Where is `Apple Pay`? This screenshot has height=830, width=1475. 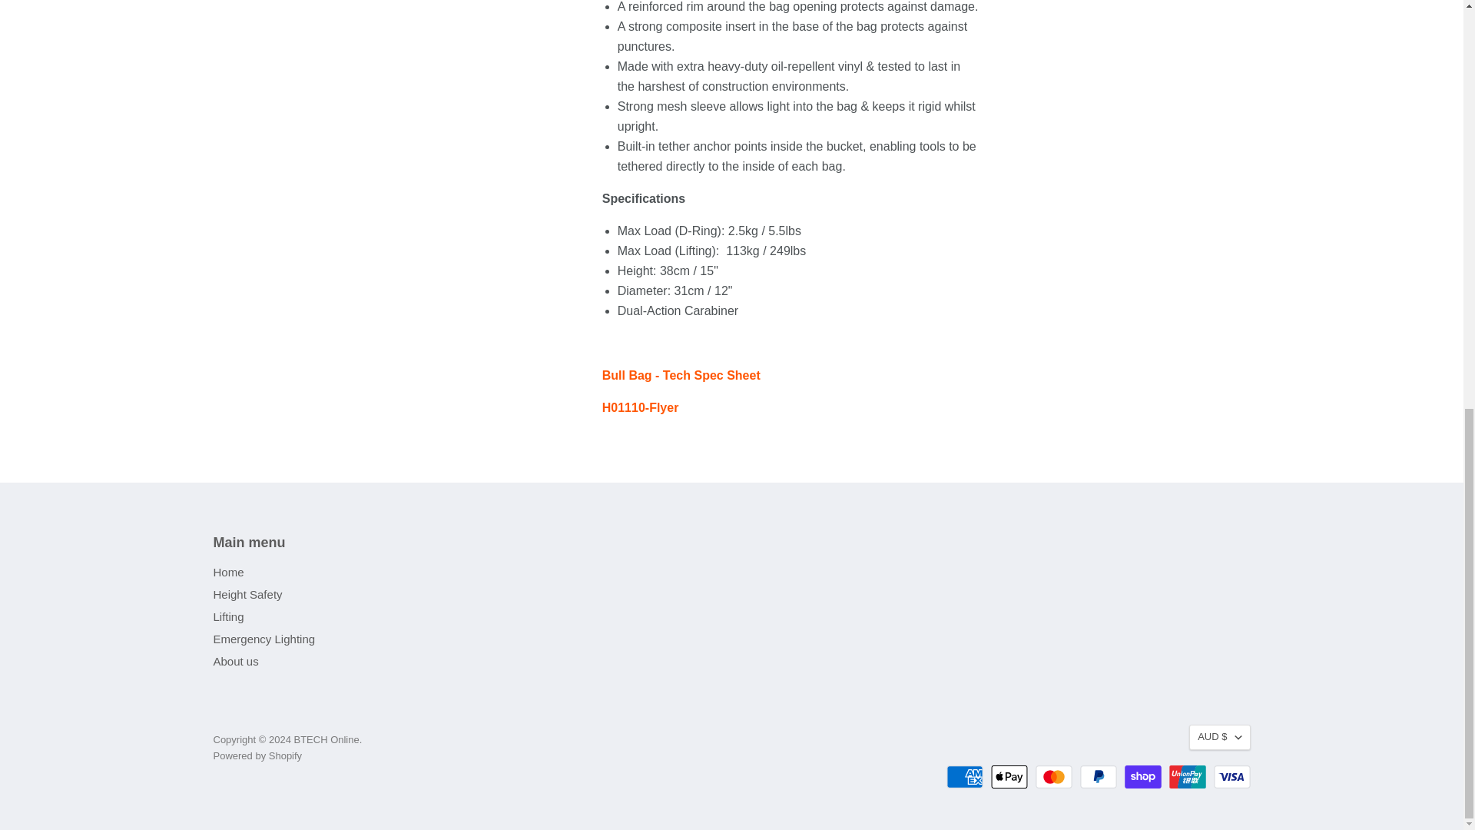 Apple Pay is located at coordinates (1009, 776).